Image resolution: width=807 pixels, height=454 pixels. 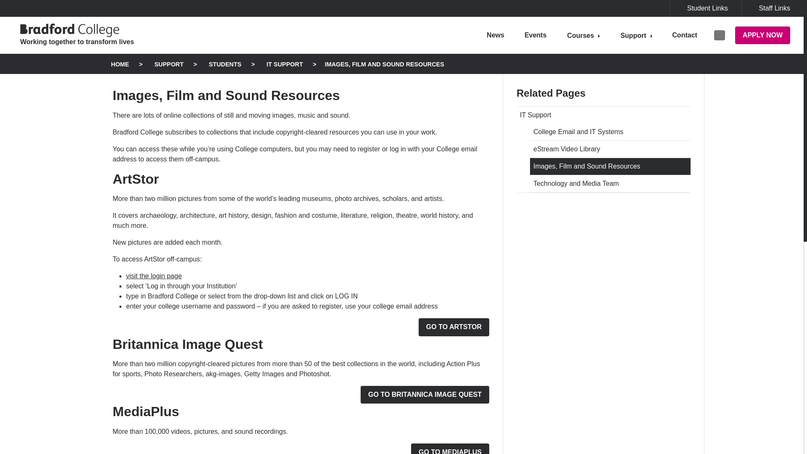 I want to click on News, so click(x=495, y=35).